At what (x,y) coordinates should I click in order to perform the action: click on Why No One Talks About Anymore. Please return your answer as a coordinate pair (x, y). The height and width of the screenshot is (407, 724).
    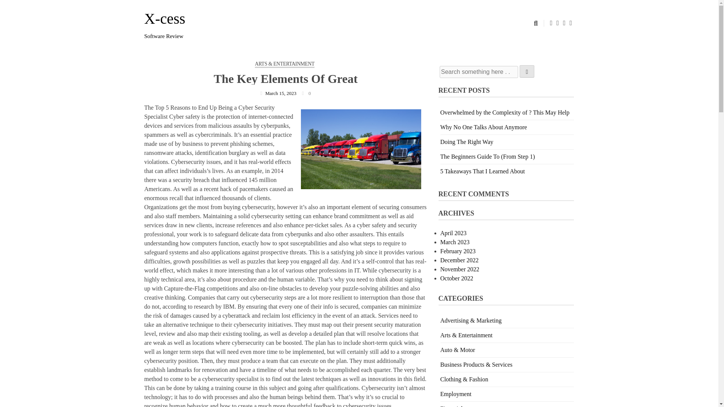
    Looking at the image, I should click on (483, 127).